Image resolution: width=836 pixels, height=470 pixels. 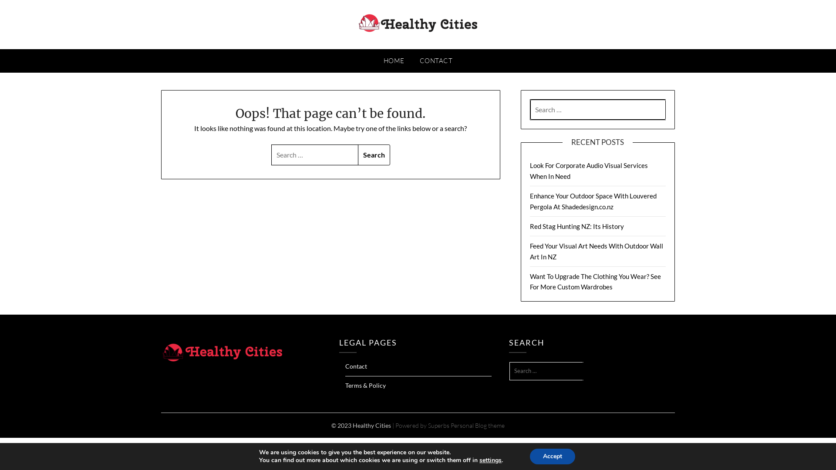 I want to click on Look For Corporate Audio Visual Services When In Need, so click(x=589, y=171).